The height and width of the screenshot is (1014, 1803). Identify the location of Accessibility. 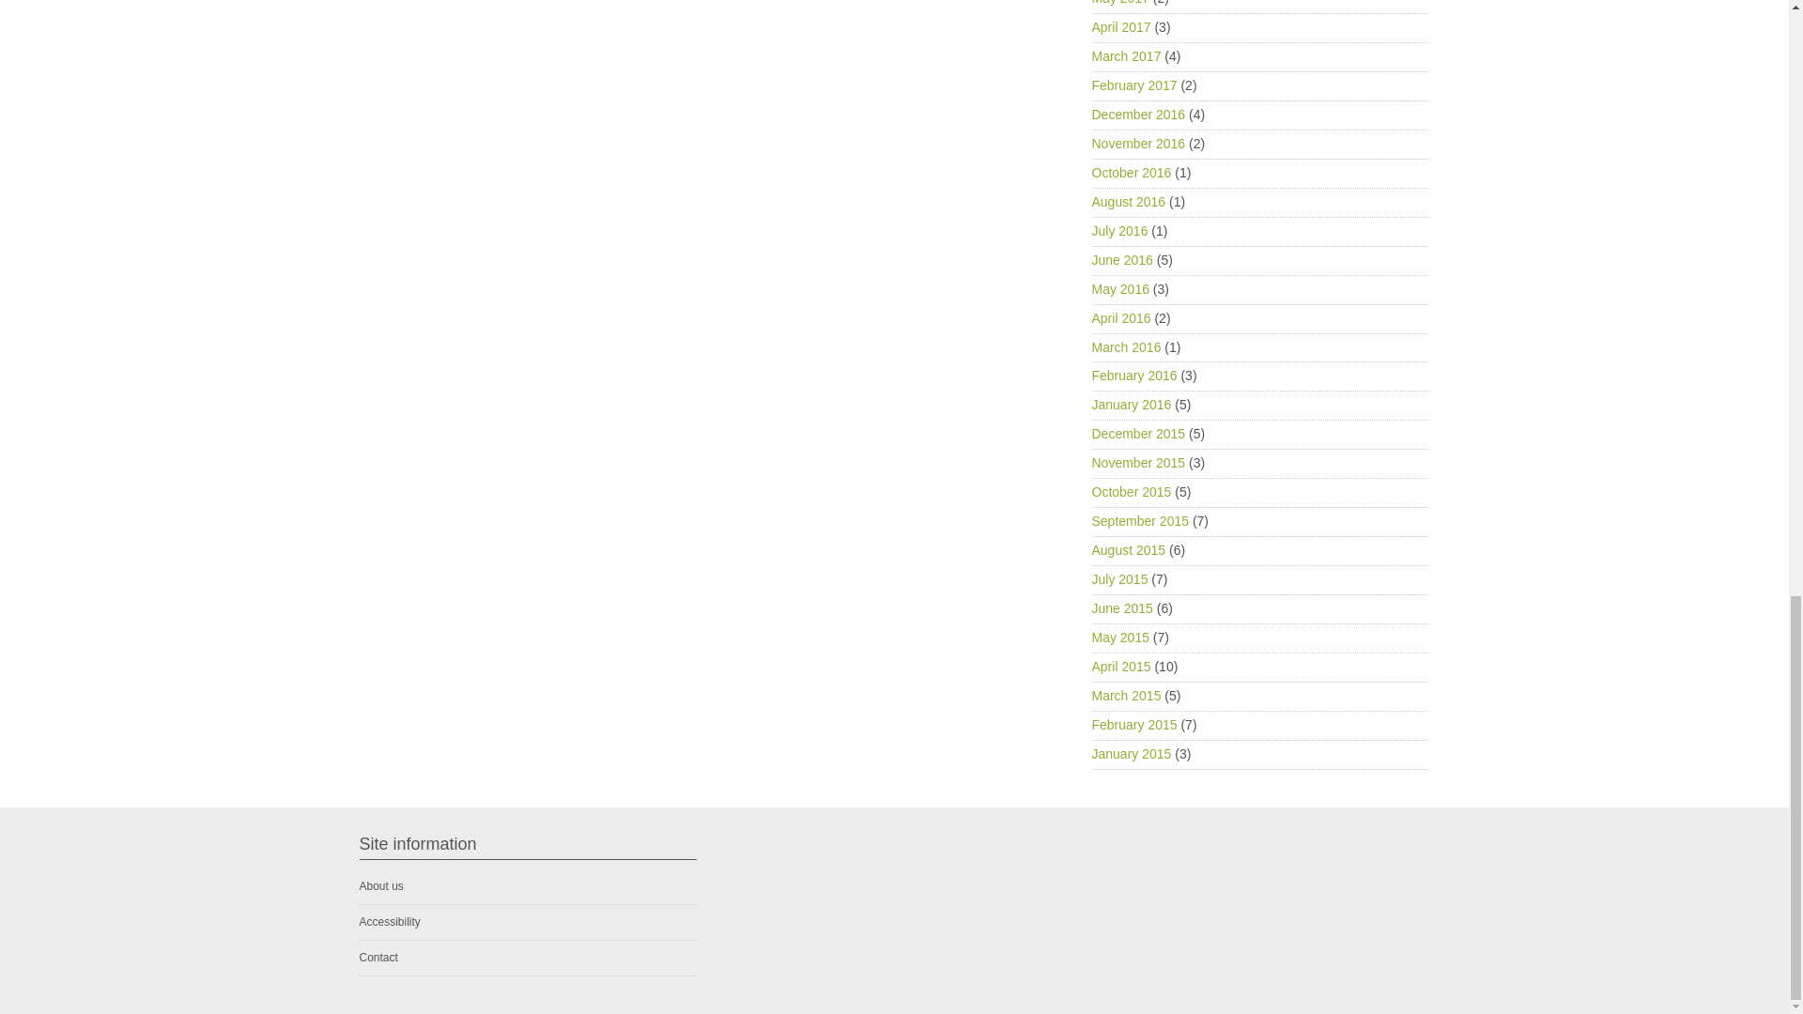
(389, 922).